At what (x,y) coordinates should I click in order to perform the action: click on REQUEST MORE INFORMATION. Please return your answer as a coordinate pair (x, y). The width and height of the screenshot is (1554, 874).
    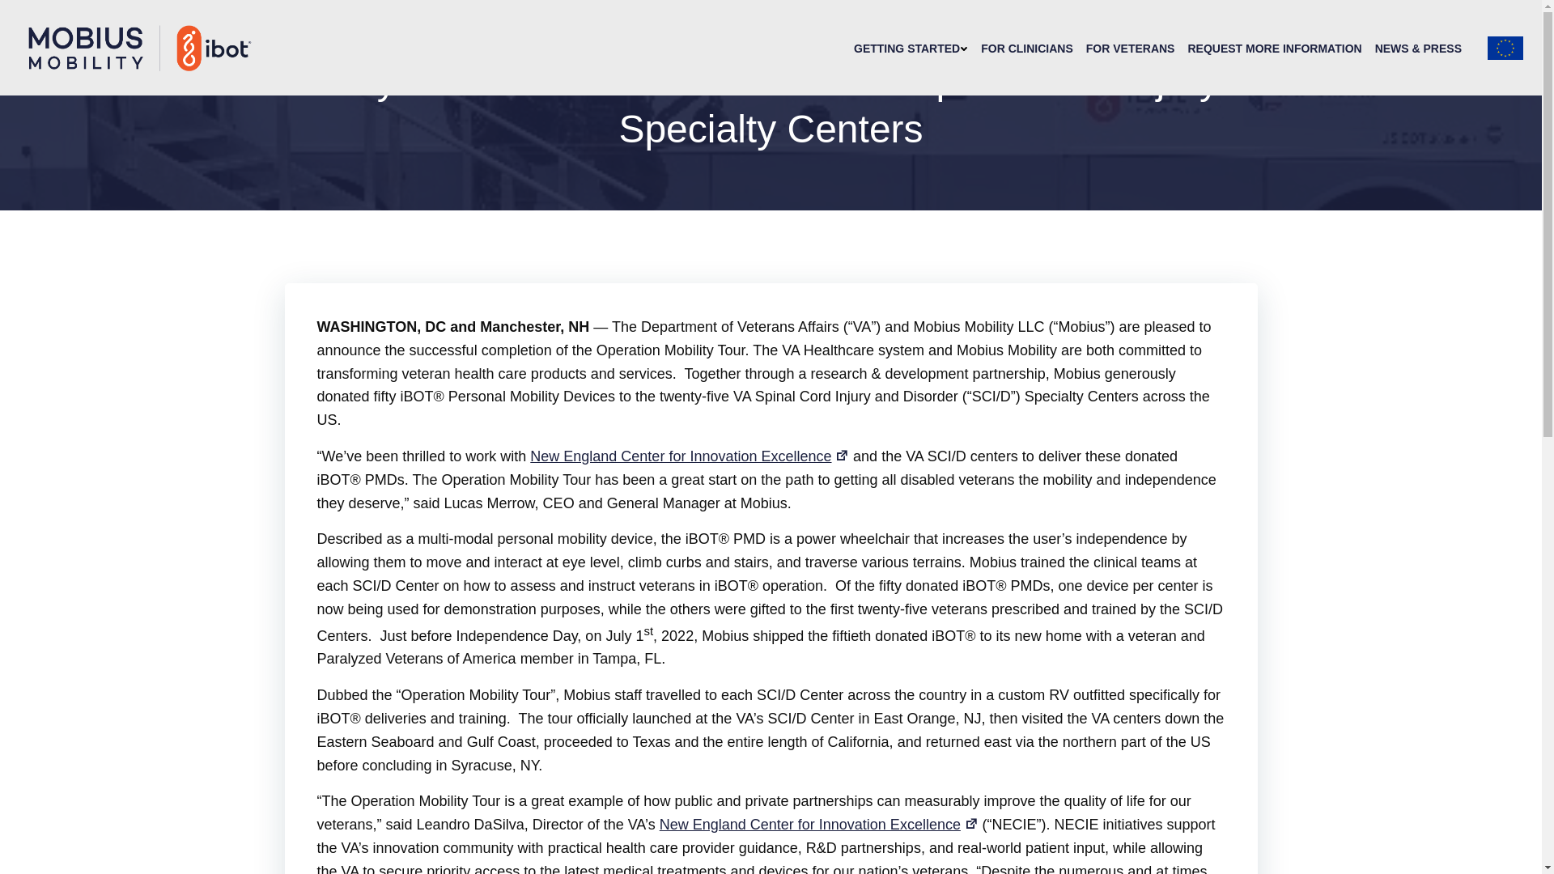
    Looking at the image, I should click on (1274, 49).